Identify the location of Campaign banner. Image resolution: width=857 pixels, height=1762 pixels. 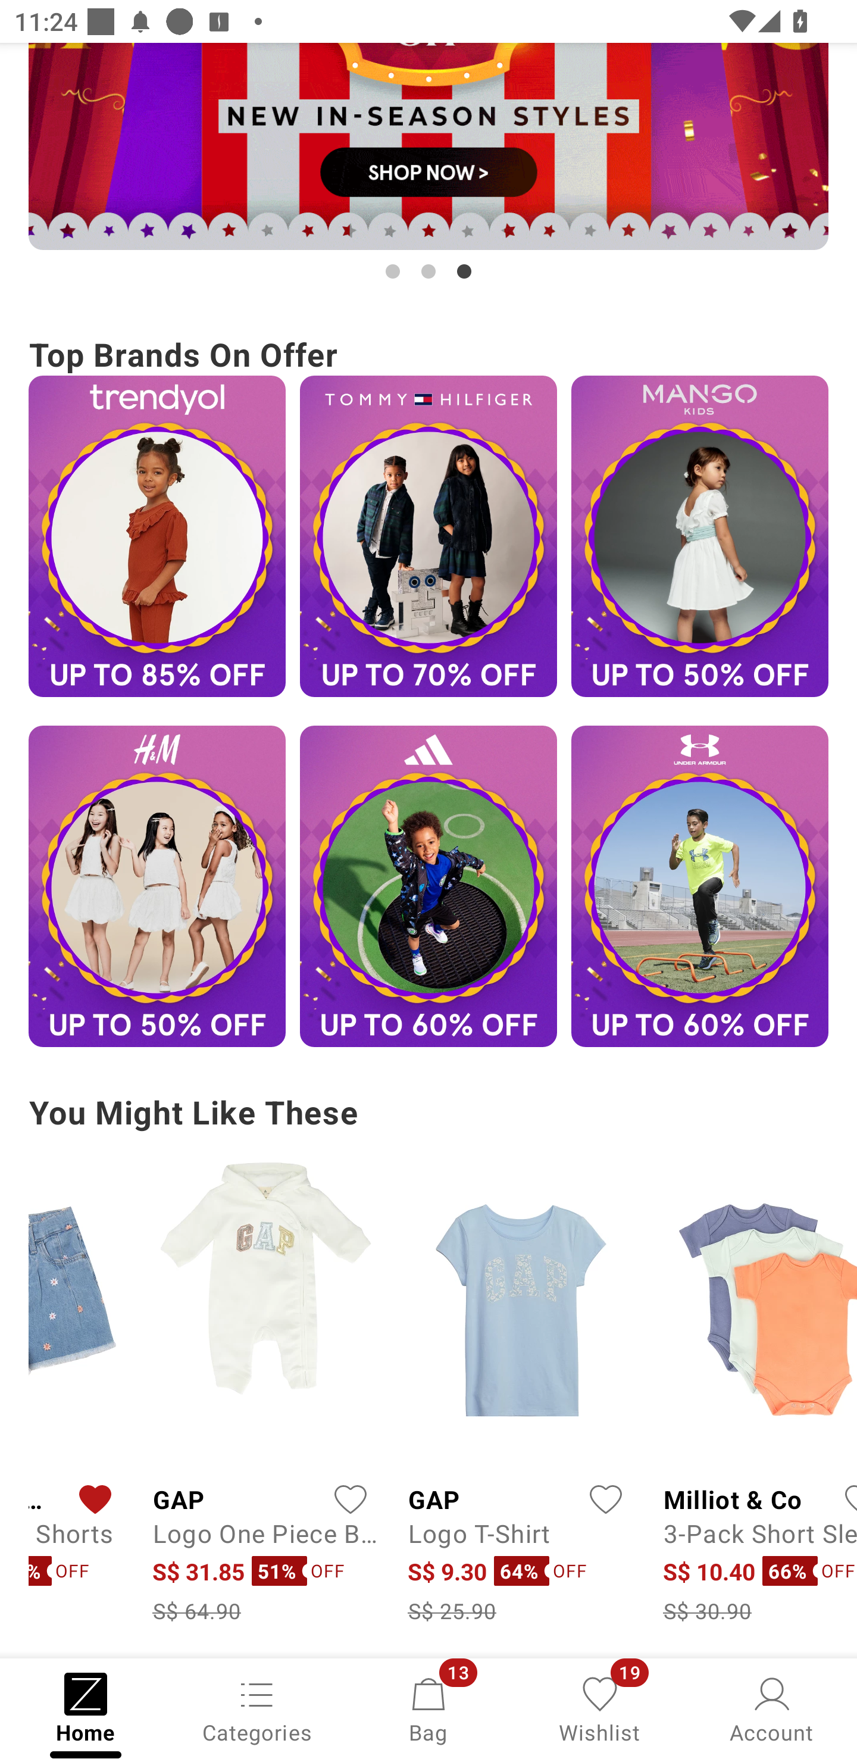
(428, 536).